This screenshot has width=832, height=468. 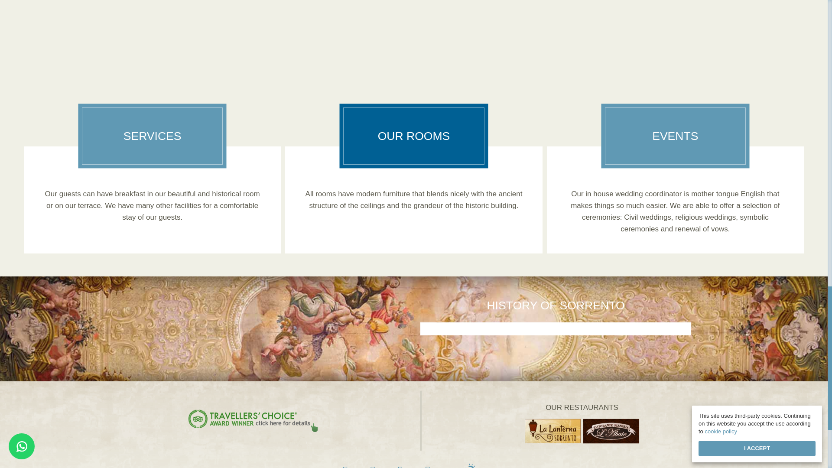 I want to click on OUR ROOMS, so click(x=413, y=136).